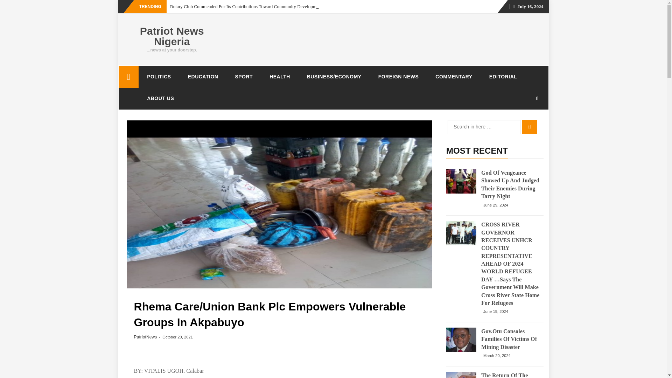 Image resolution: width=672 pixels, height=378 pixels. What do you see at coordinates (484, 127) in the screenshot?
I see `Search for:` at bounding box center [484, 127].